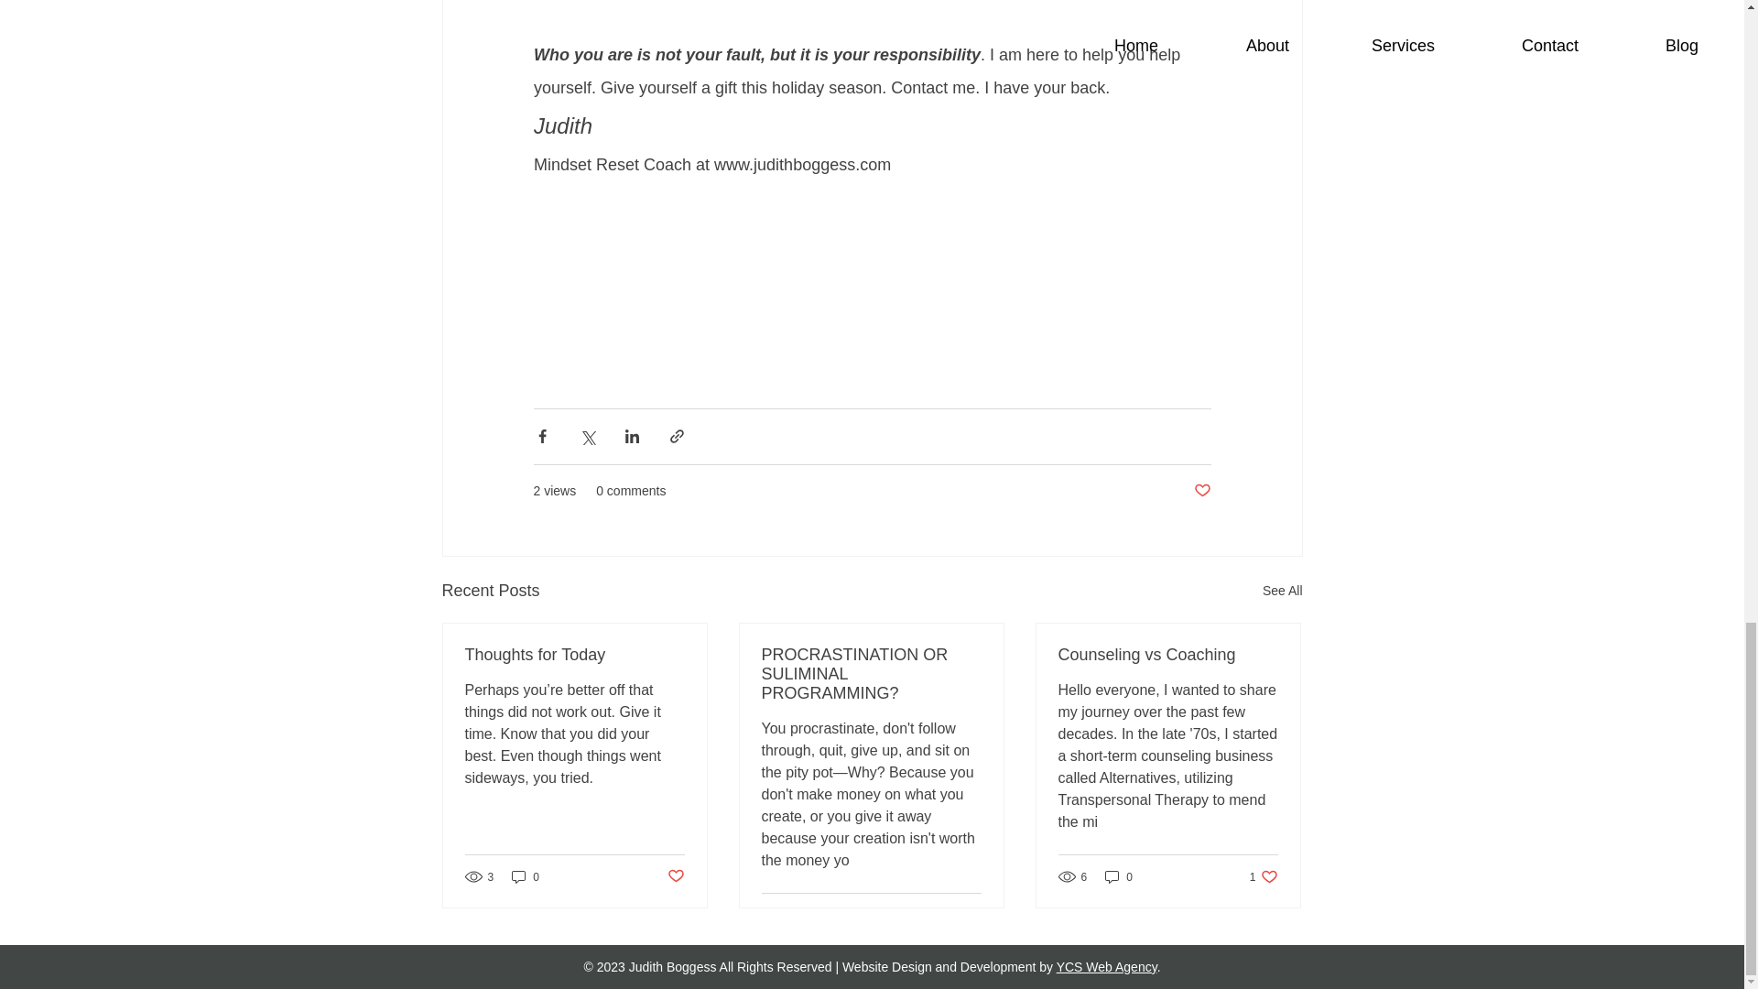 The height and width of the screenshot is (989, 1758). Describe the element at coordinates (1264, 876) in the screenshot. I see `0` at that location.